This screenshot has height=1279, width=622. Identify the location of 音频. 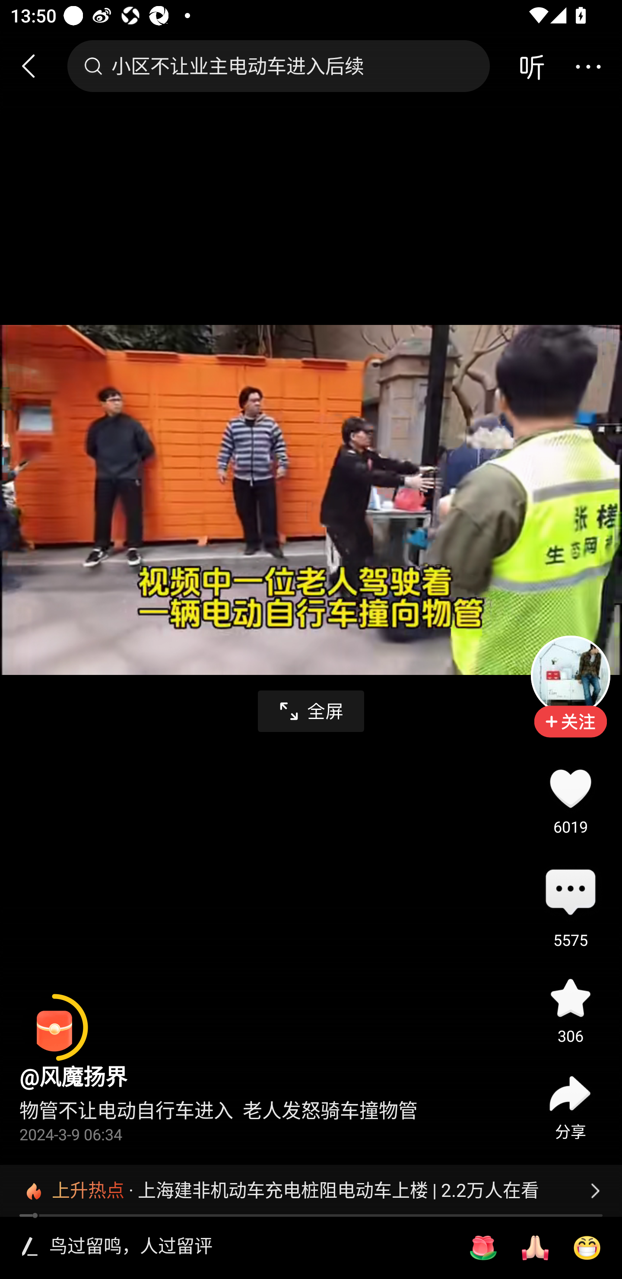
(531, 66).